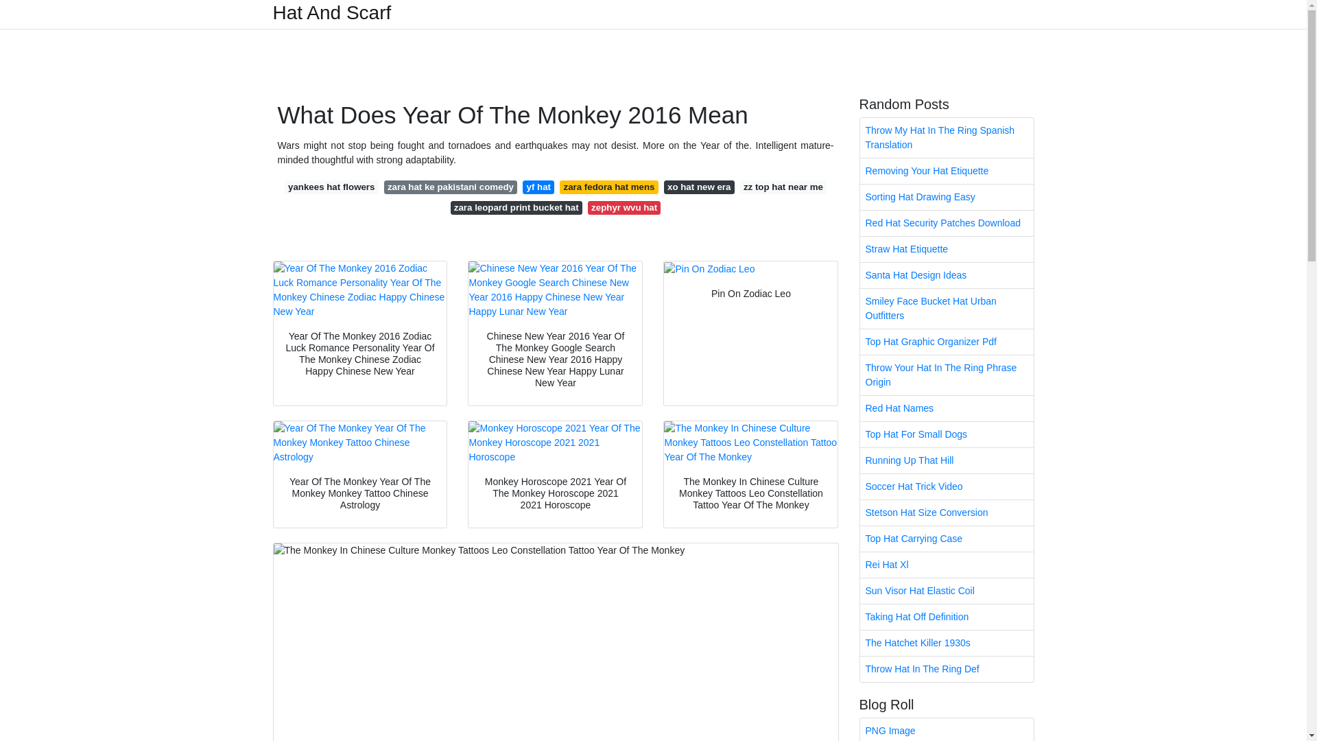  What do you see at coordinates (947, 171) in the screenshot?
I see `Removing Your Hat Etiquette` at bounding box center [947, 171].